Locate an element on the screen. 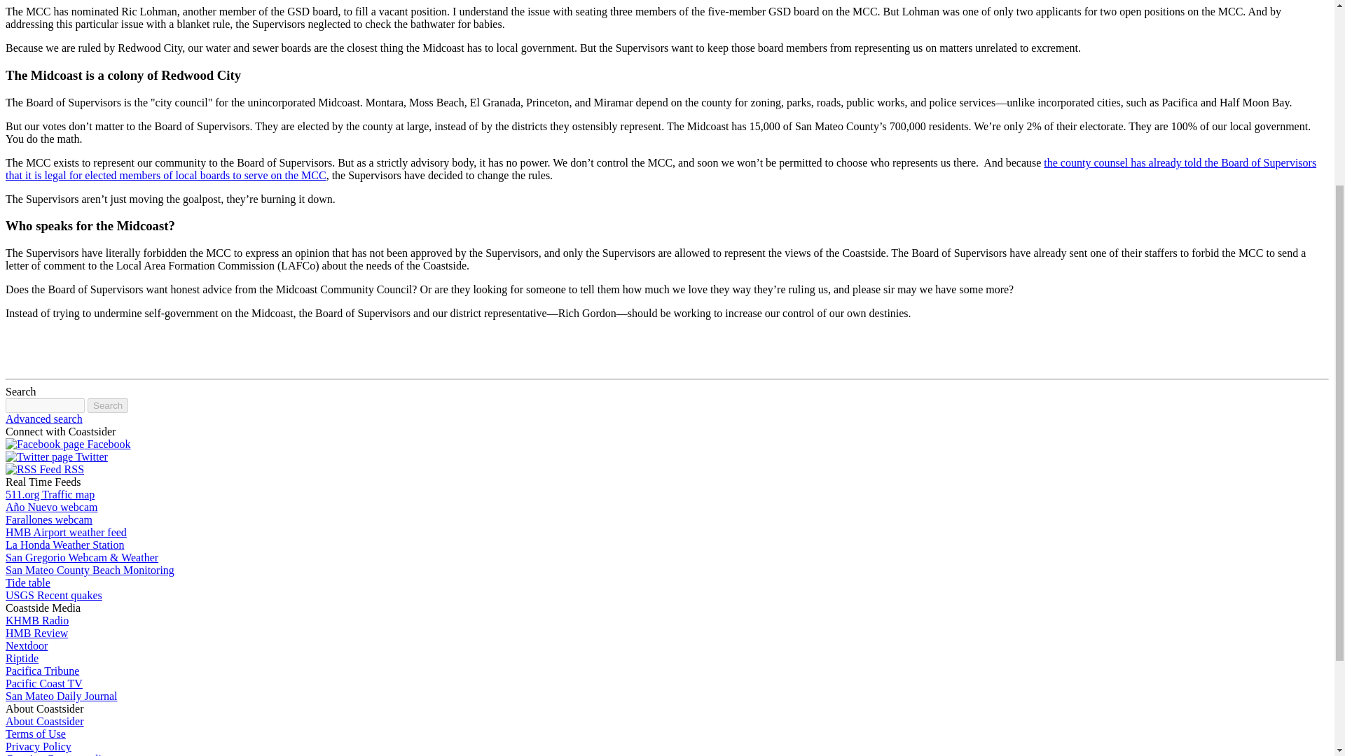 The width and height of the screenshot is (1345, 756). HMB Airport weather feed is located at coordinates (66, 532).